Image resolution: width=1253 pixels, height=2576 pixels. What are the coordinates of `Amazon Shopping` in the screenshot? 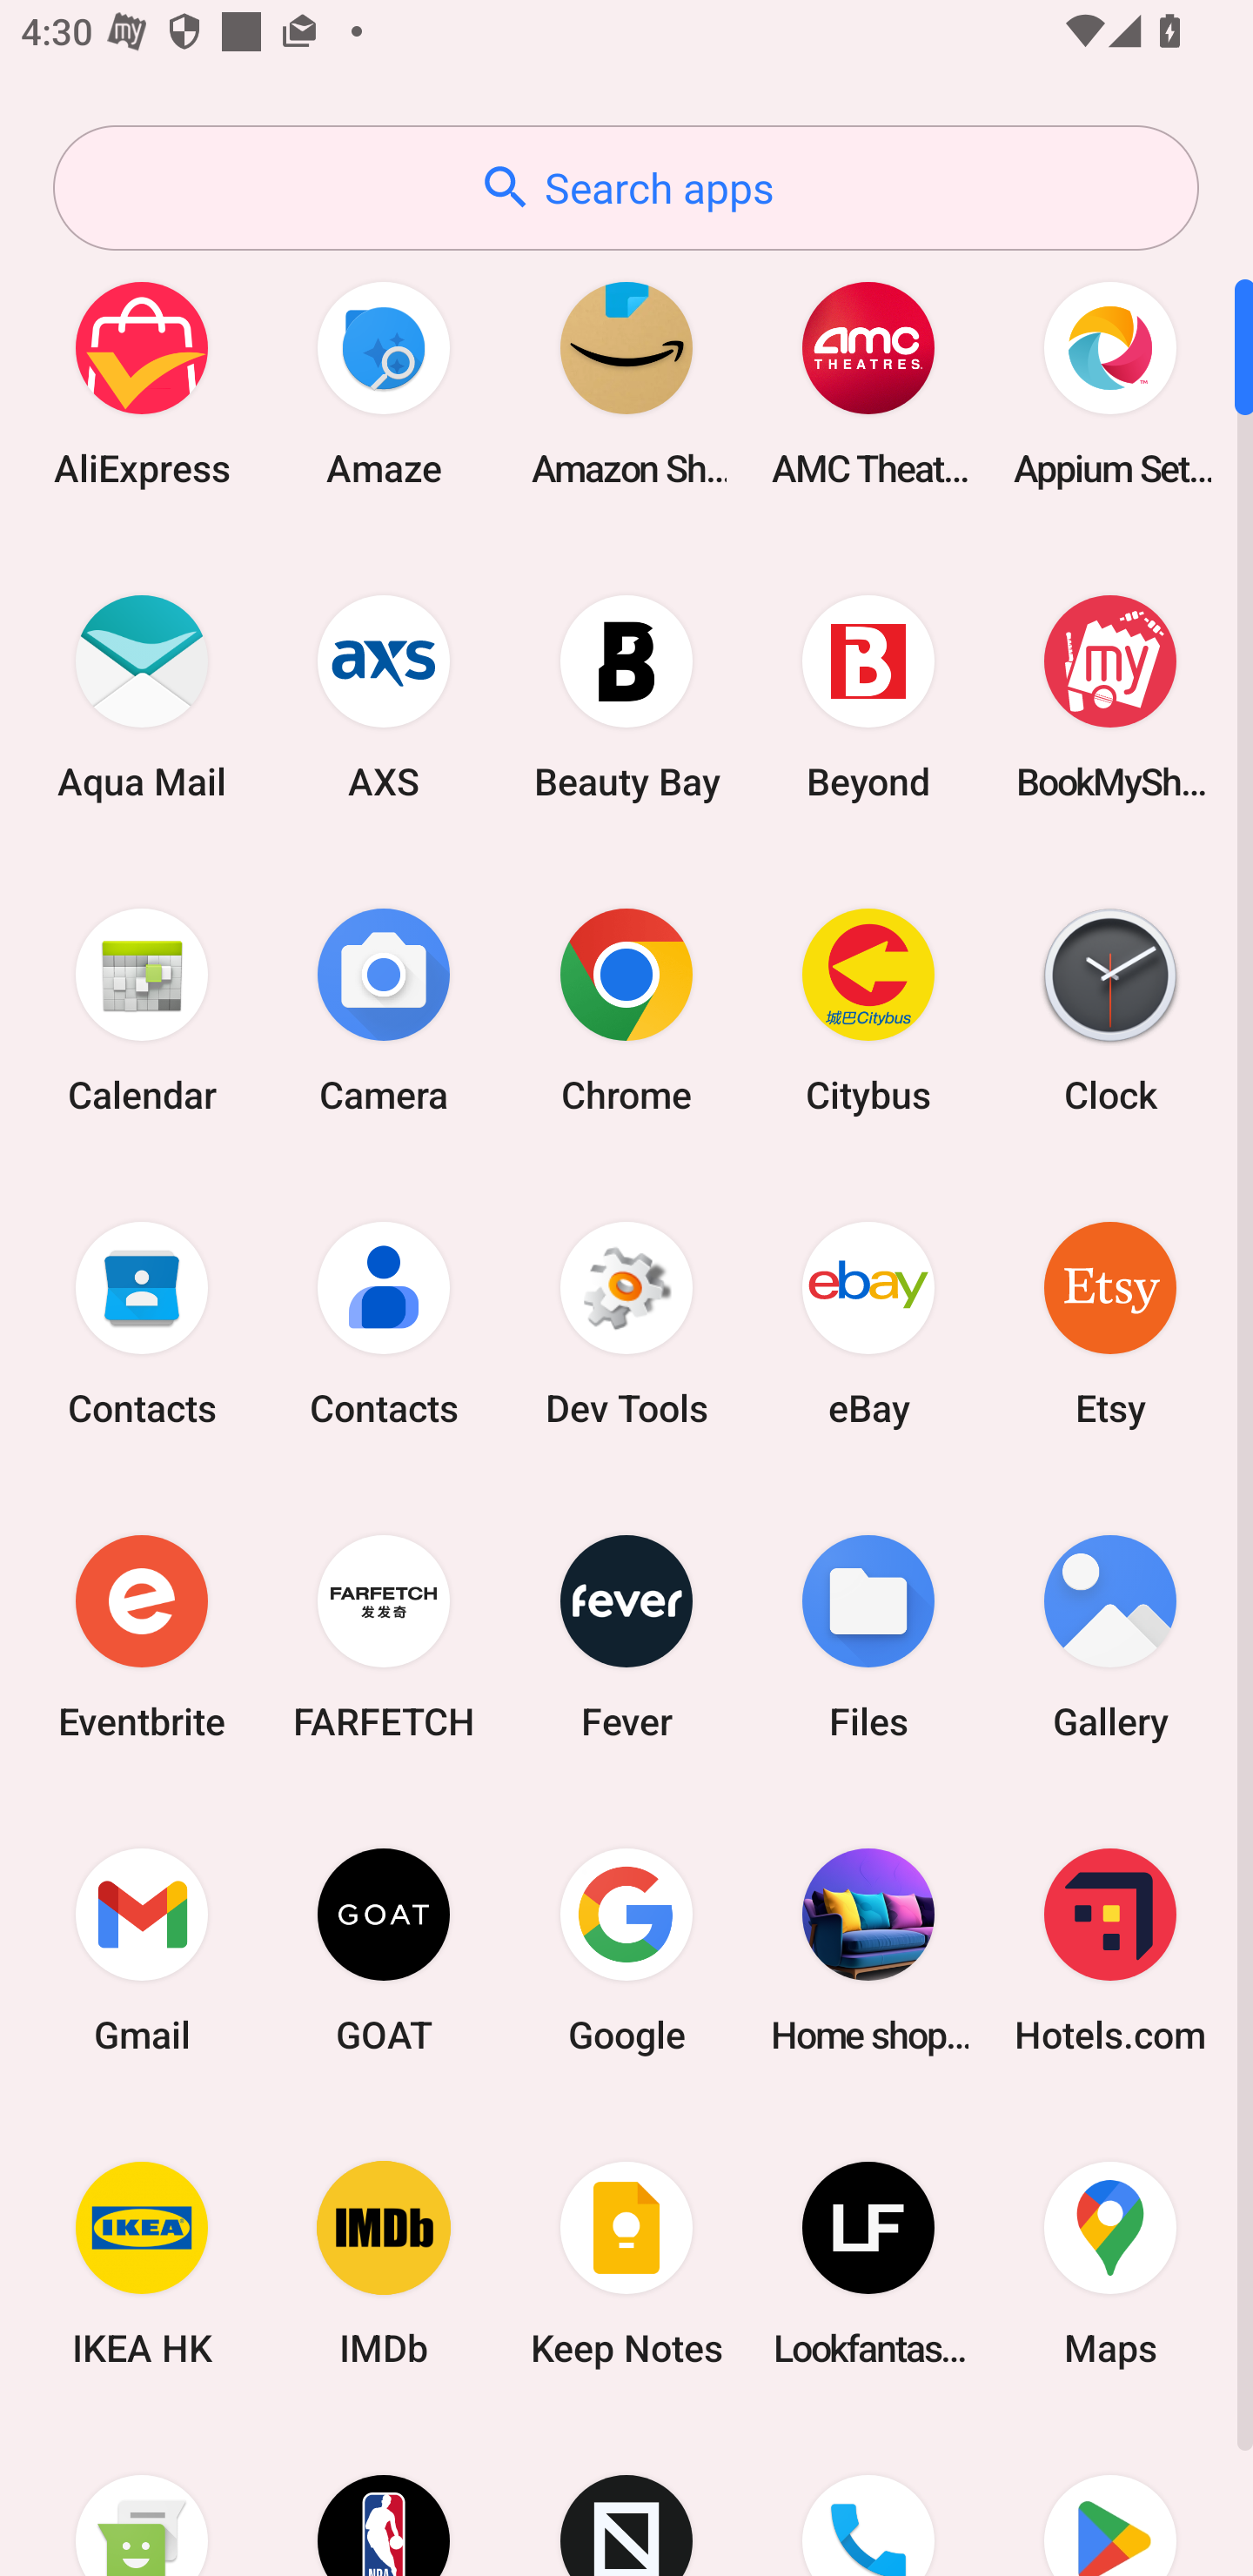 It's located at (626, 383).